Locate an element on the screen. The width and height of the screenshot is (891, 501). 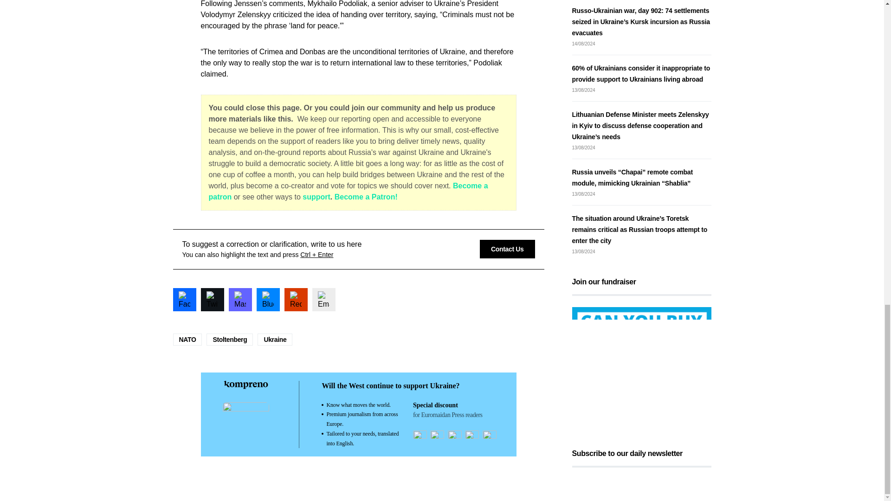
Share to Facebook is located at coordinates (184, 300).